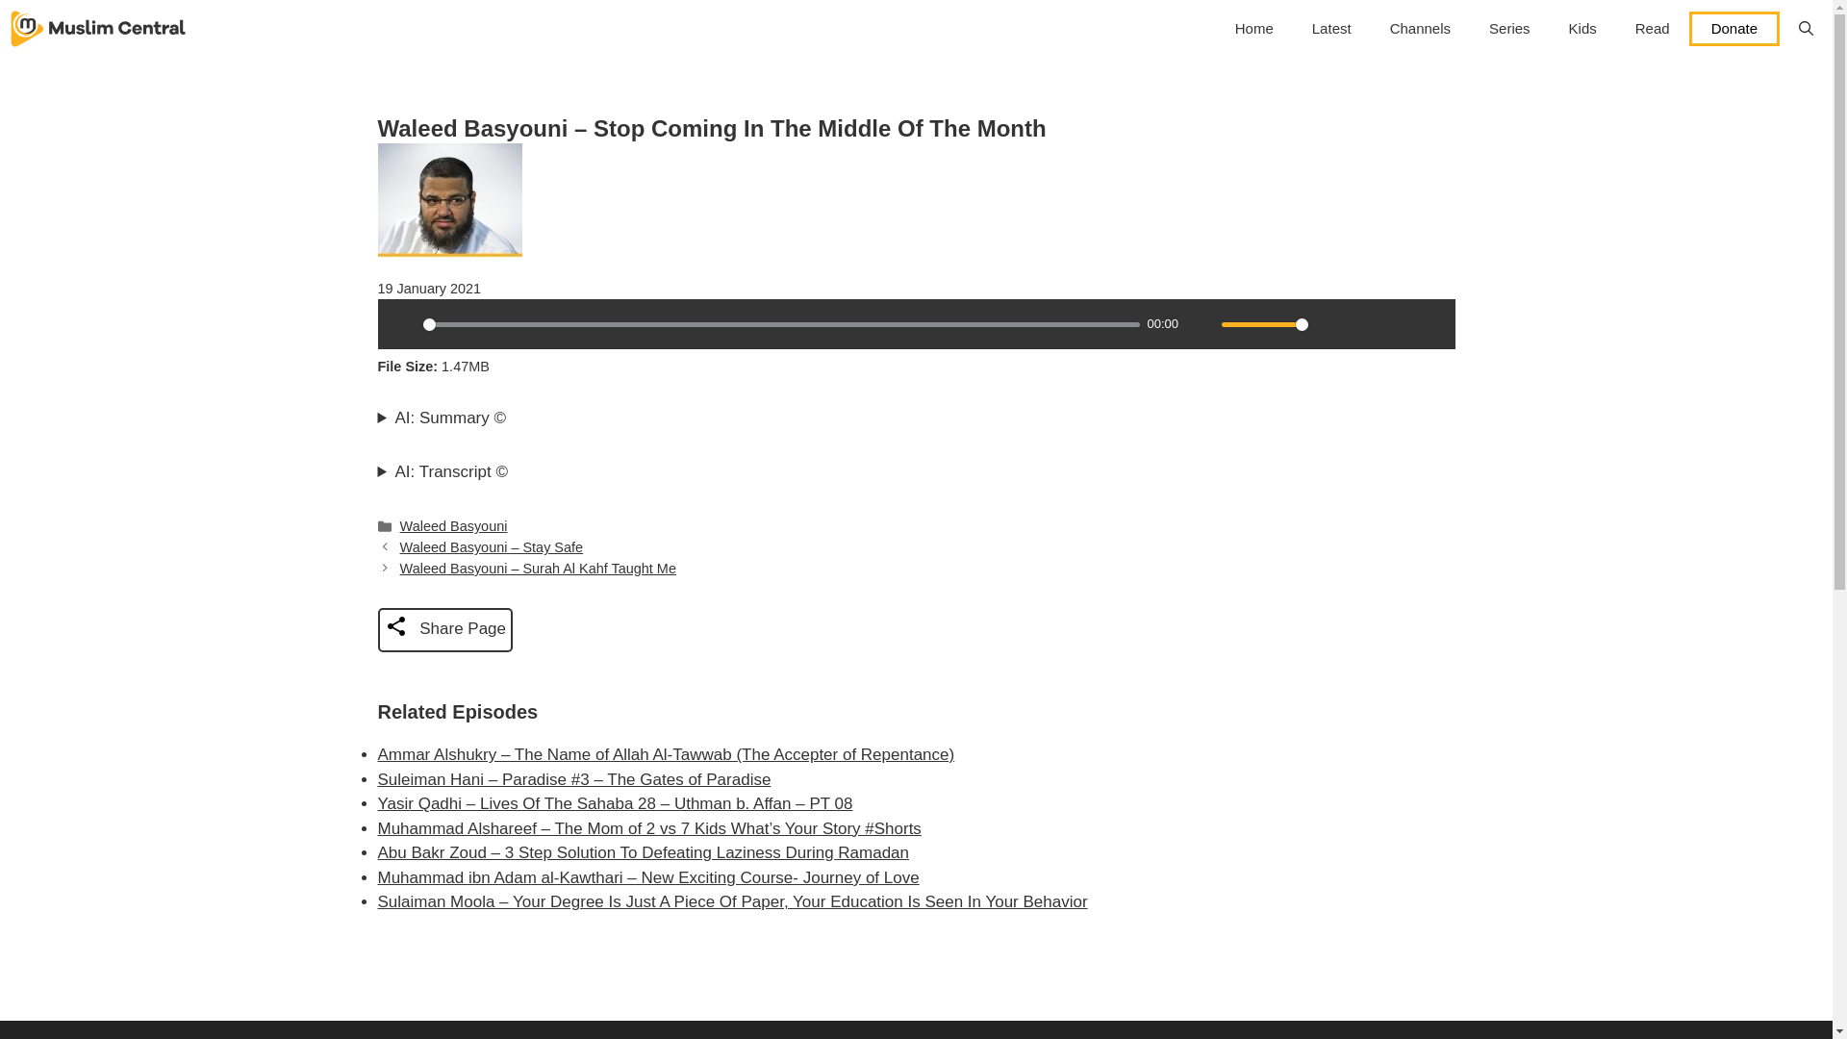 The height and width of the screenshot is (1039, 1847). Describe the element at coordinates (1582, 29) in the screenshot. I see `Kids` at that location.